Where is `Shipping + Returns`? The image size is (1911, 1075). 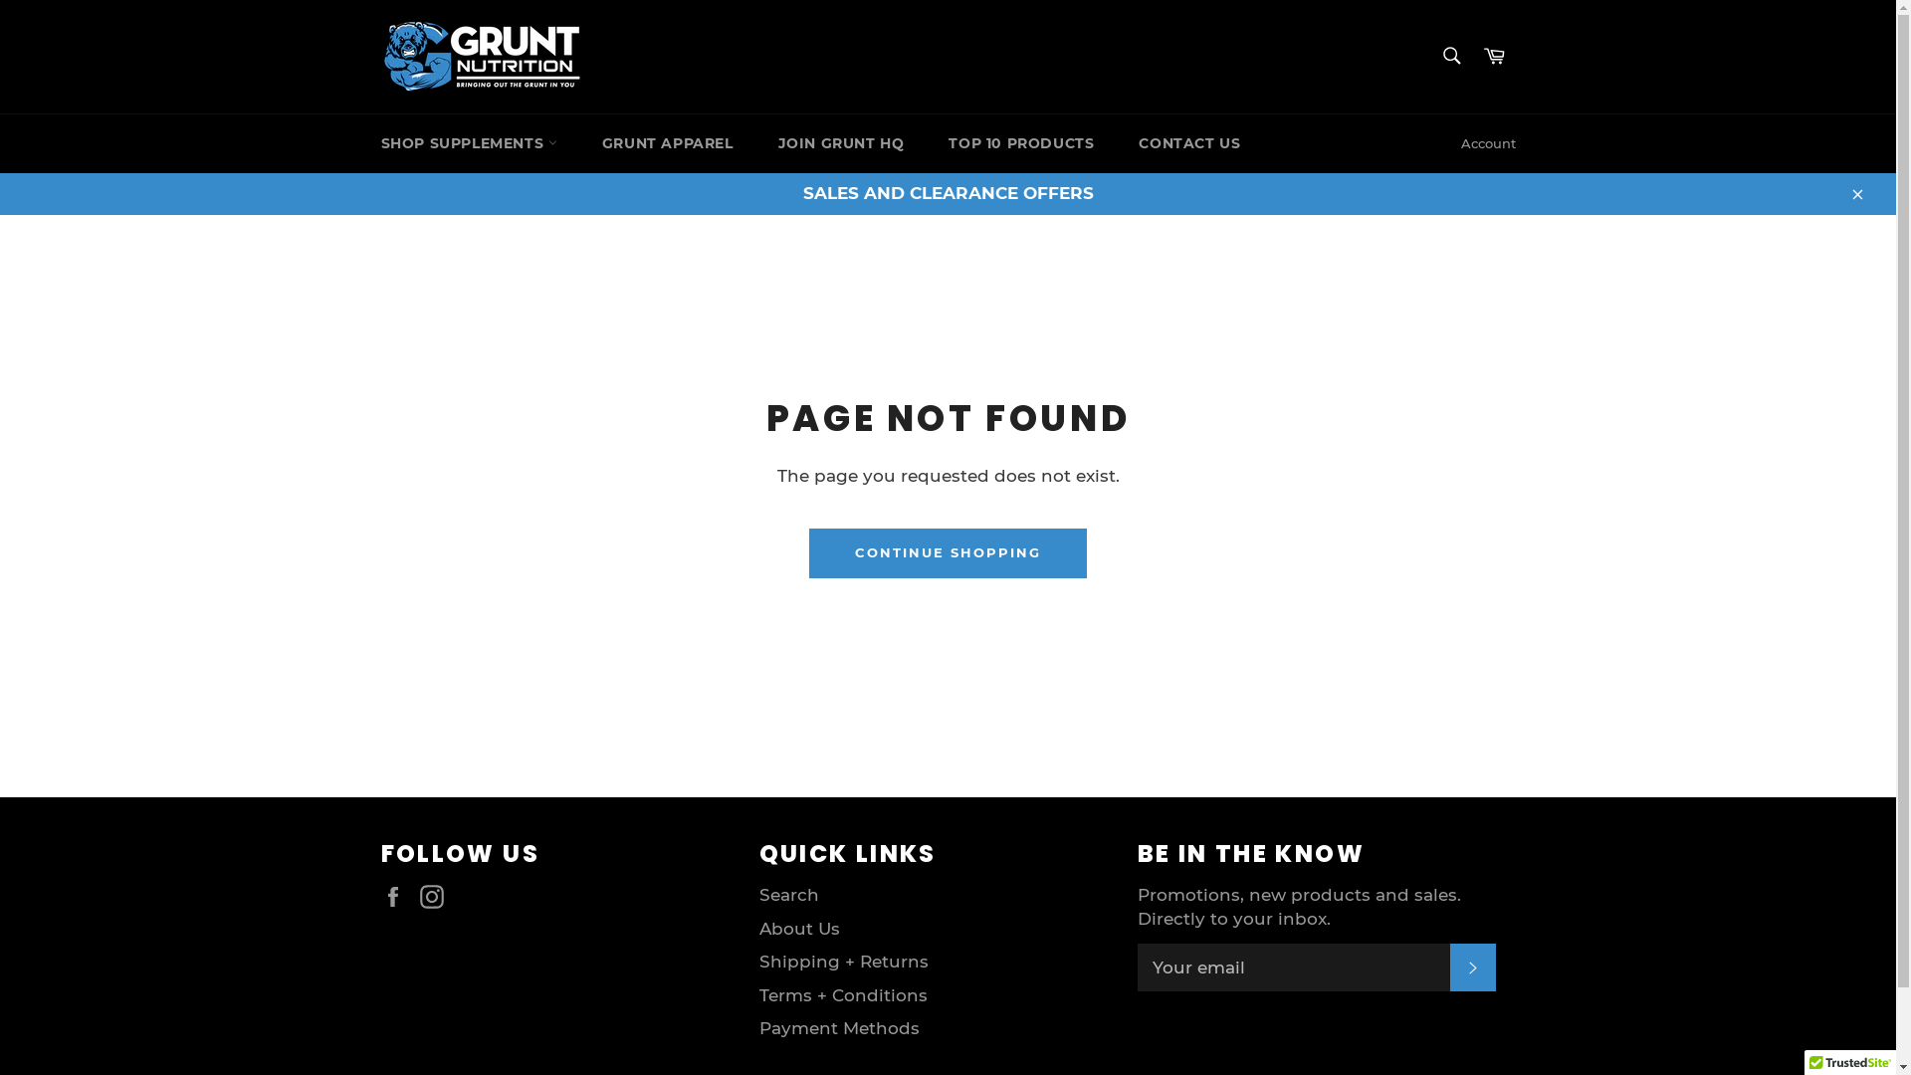
Shipping + Returns is located at coordinates (843, 962).